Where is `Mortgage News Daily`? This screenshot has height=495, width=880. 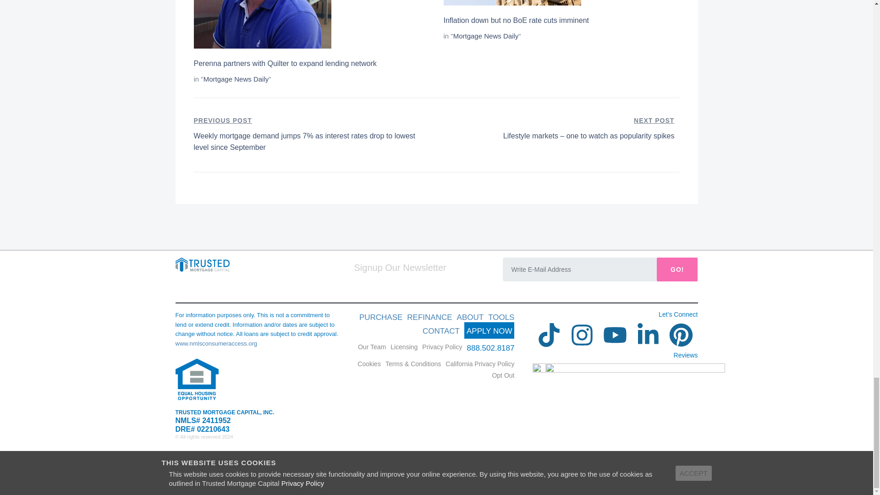
Mortgage News Daily is located at coordinates (236, 79).